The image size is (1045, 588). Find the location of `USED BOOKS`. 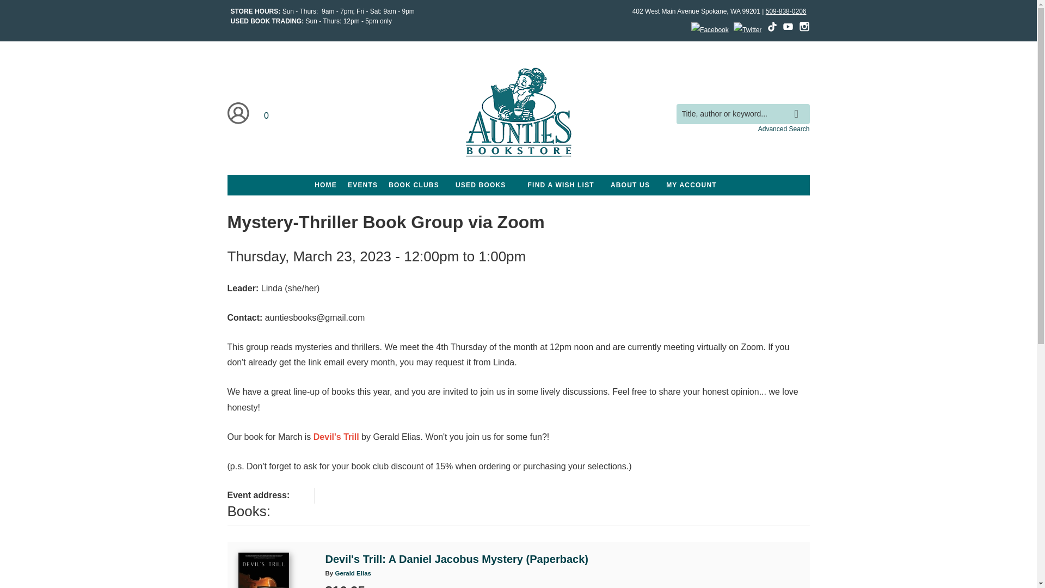

USED BOOKS is located at coordinates (481, 185).